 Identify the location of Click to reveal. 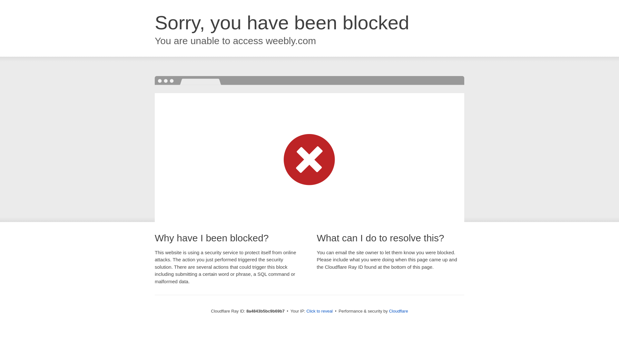
(319, 311).